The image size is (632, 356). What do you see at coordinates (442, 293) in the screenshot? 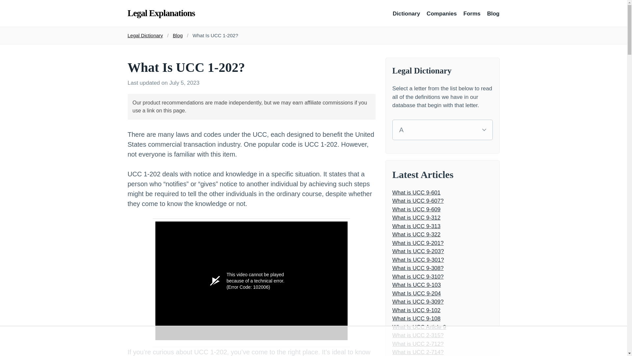
I see `What Is UCC 9-204` at bounding box center [442, 293].